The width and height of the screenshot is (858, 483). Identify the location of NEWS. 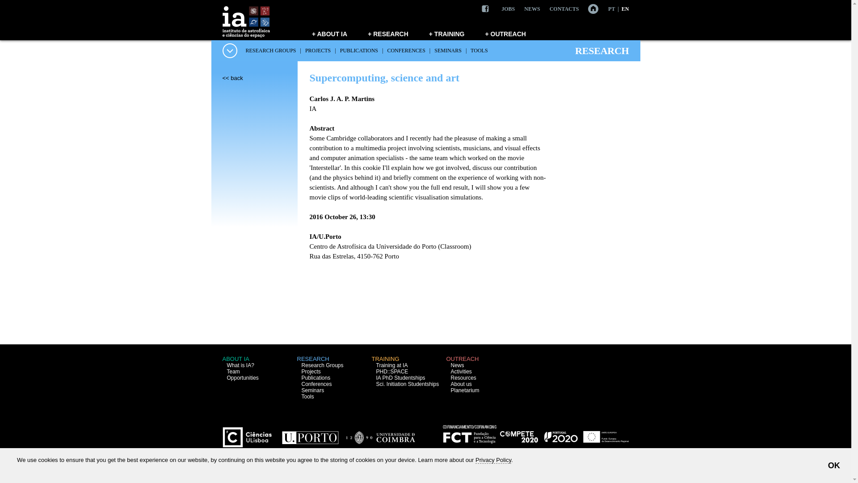
(532, 9).